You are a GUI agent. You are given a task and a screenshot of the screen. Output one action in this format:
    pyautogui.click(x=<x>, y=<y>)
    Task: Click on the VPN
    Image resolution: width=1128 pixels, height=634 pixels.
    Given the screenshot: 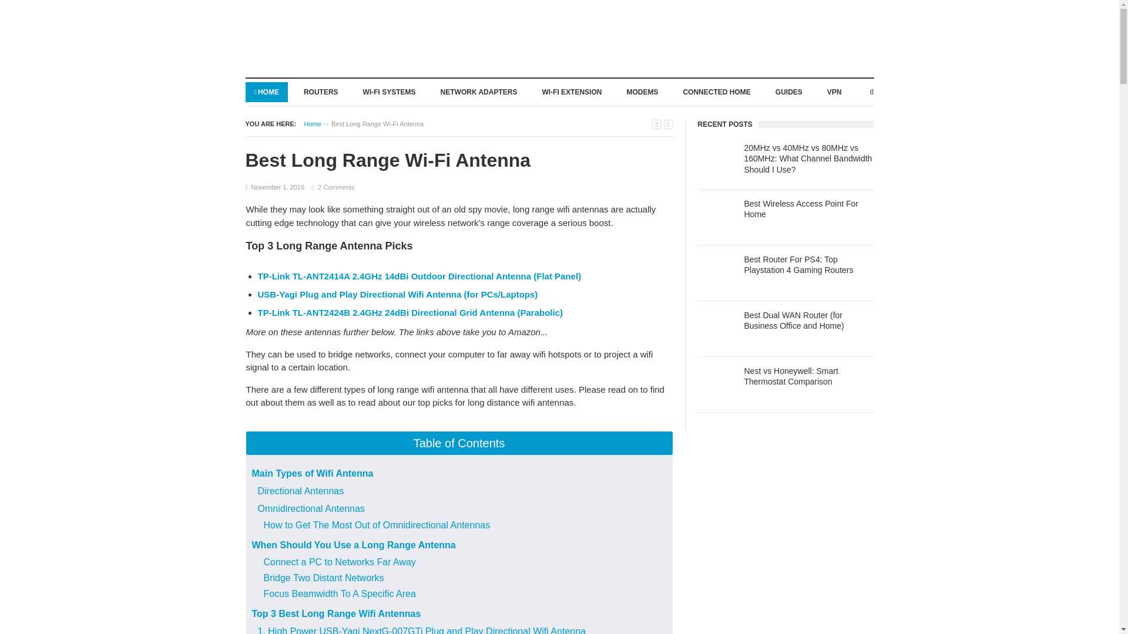 What is the action you would take?
    pyautogui.click(x=834, y=92)
    